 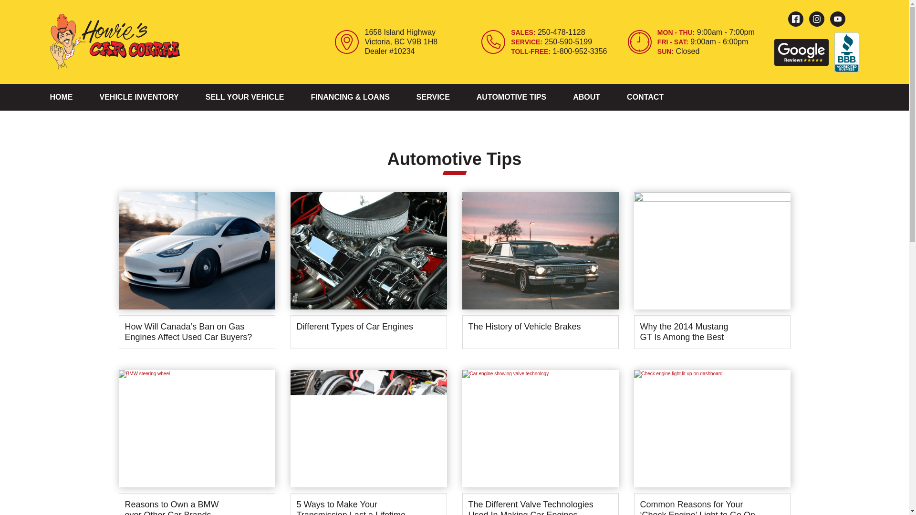 I want to click on Why the 2014 Mustang GT Is Among the Best, so click(x=712, y=273).